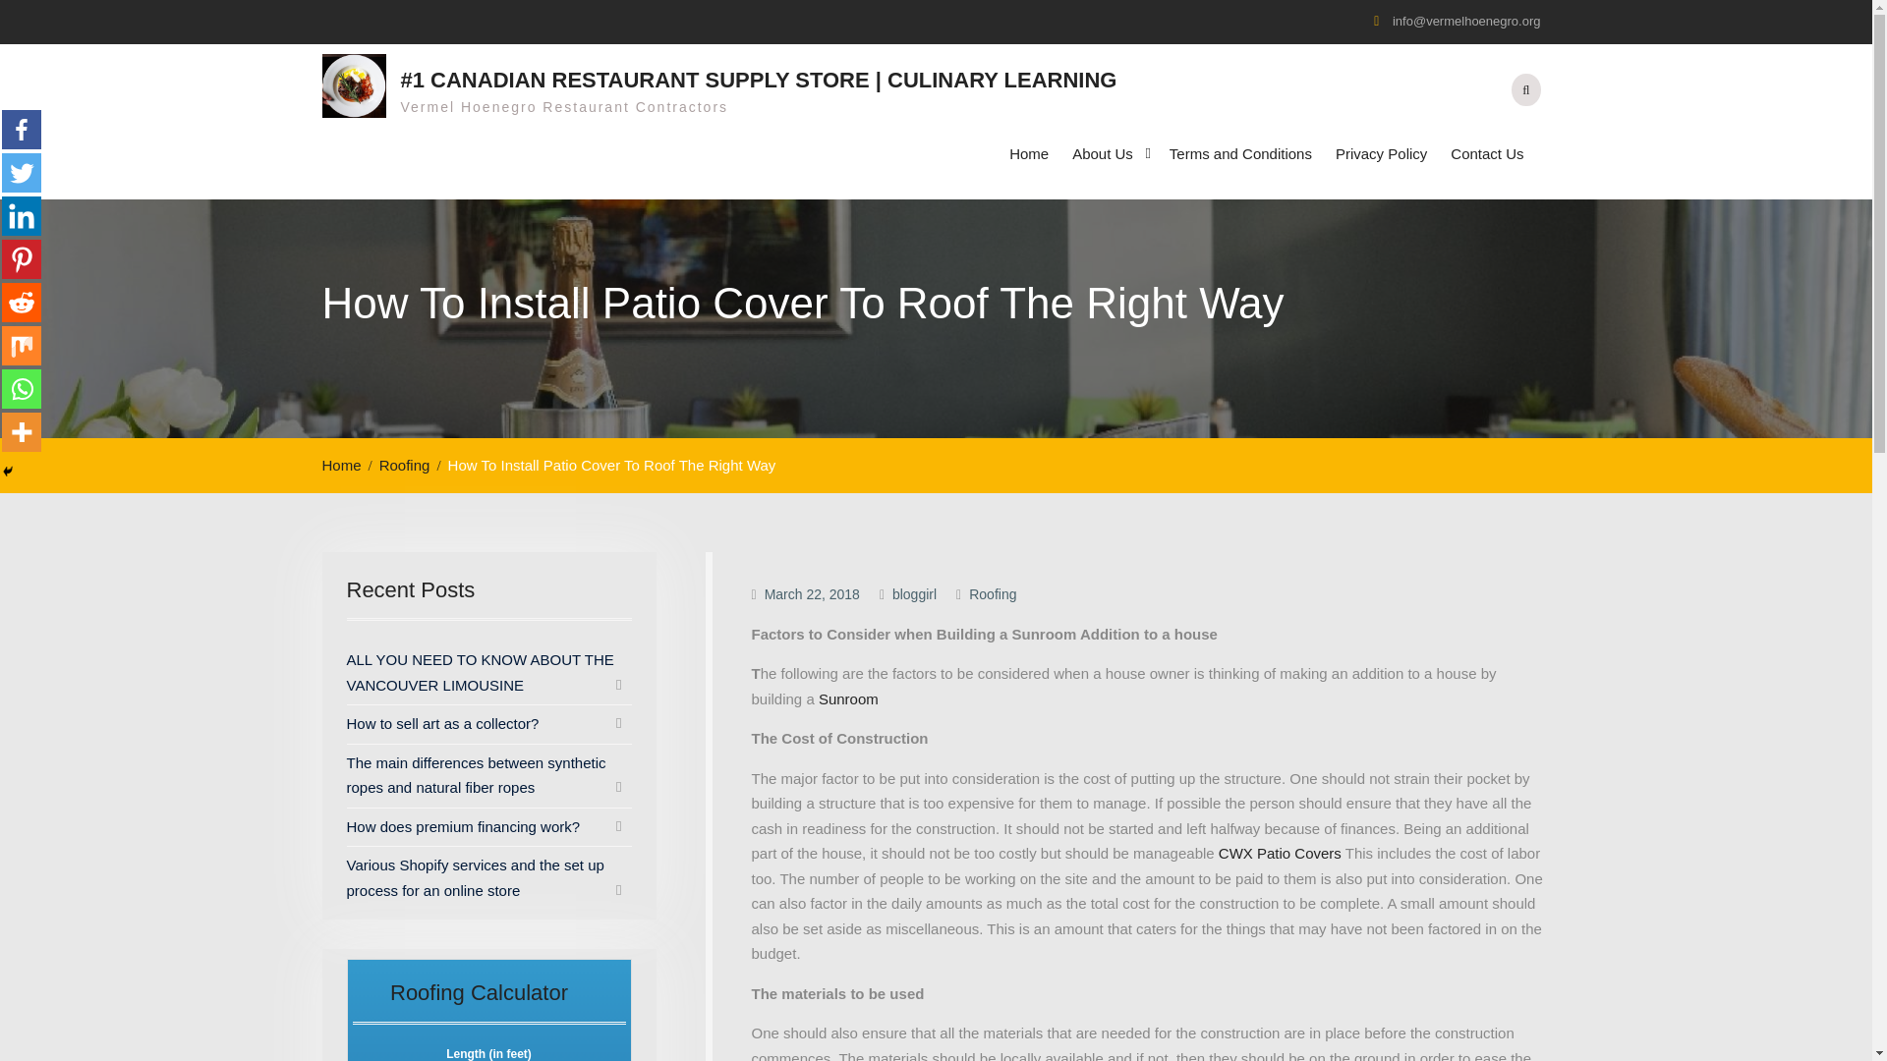 The width and height of the screenshot is (1887, 1061). What do you see at coordinates (410, 465) in the screenshot?
I see `Roofing` at bounding box center [410, 465].